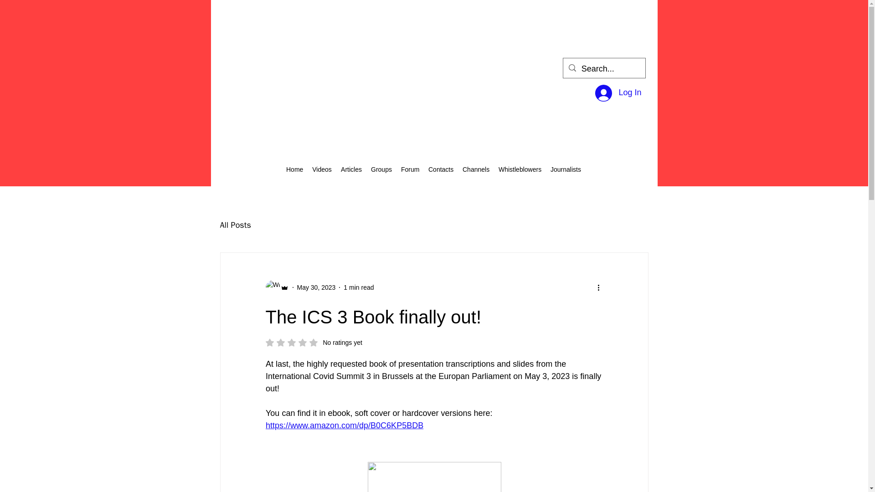 This screenshot has height=492, width=875. What do you see at coordinates (358, 287) in the screenshot?
I see `May 30, 2023` at bounding box center [358, 287].